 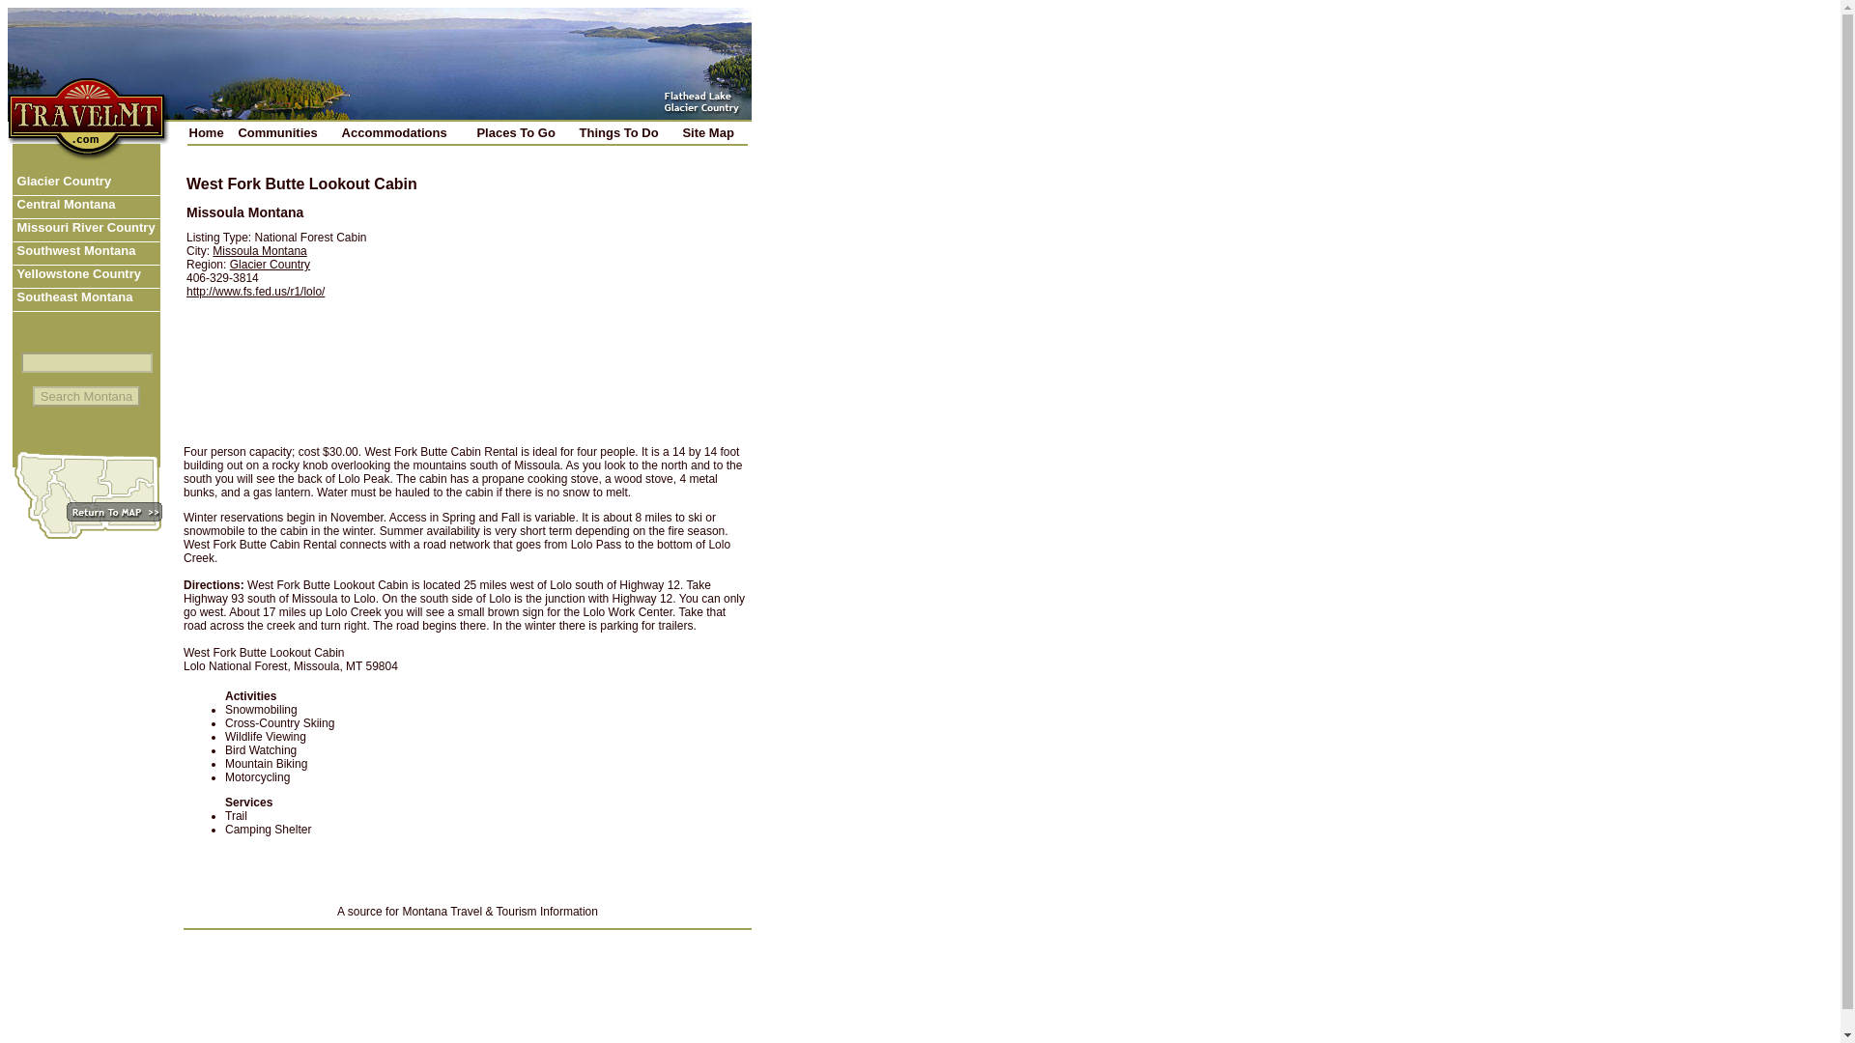 I want to click on  Southwest Montana, so click(x=86, y=253).